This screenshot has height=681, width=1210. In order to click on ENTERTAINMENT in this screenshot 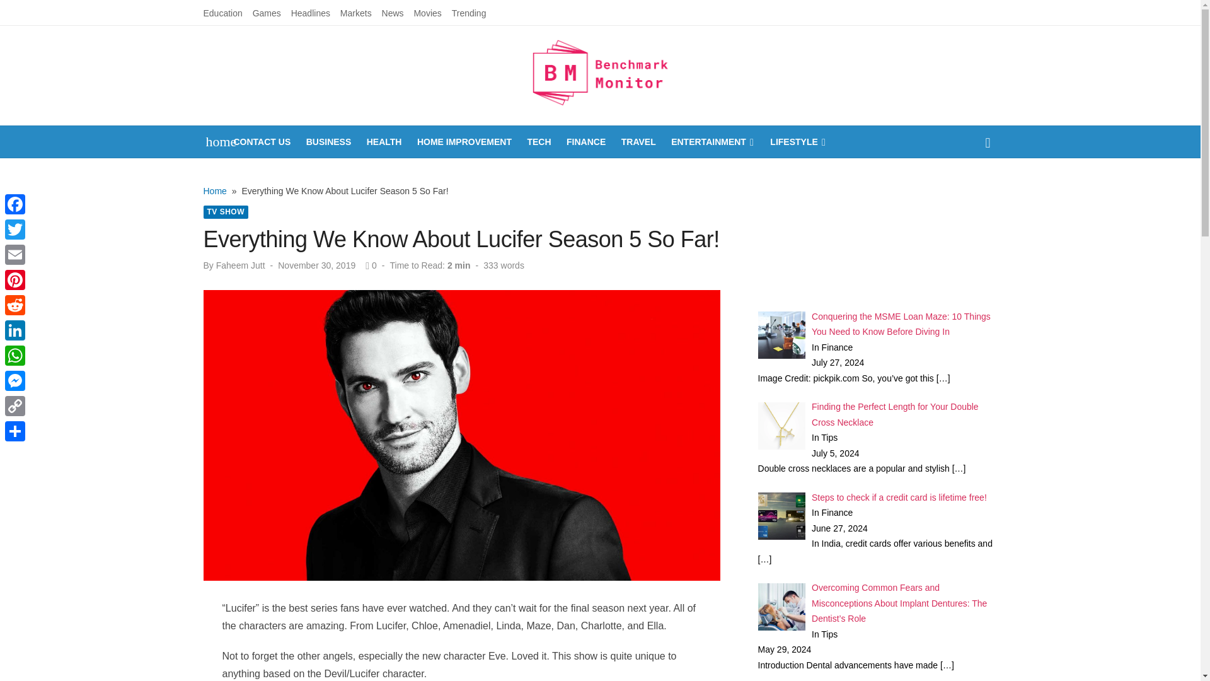, I will do `click(713, 141)`.